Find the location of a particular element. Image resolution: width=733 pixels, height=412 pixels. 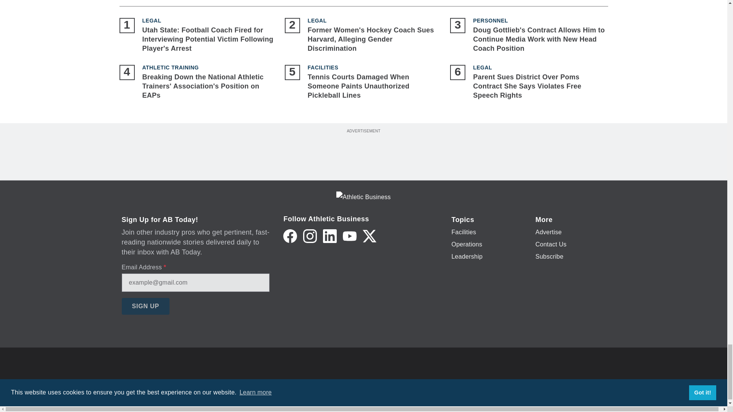

Twitter X icon is located at coordinates (370, 236).